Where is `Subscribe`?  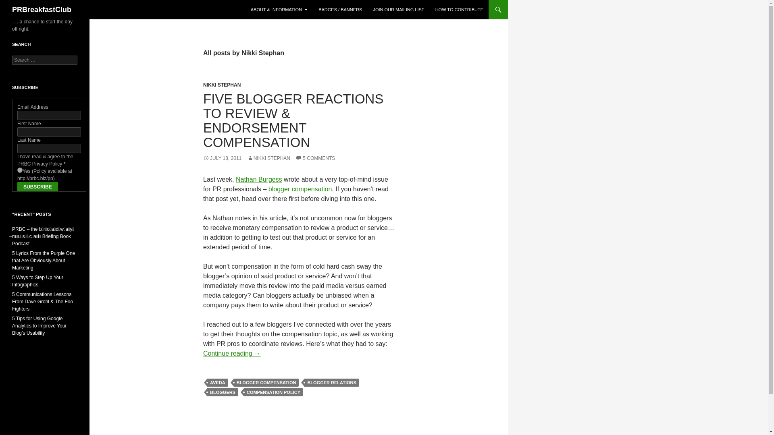
Subscribe is located at coordinates (37, 187).